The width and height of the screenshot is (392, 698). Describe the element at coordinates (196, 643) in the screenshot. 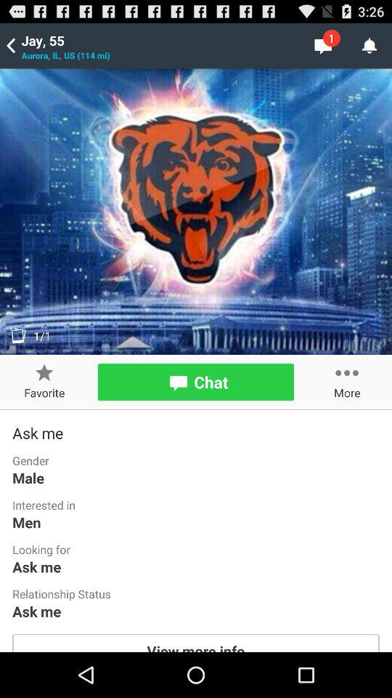

I see `press the app below the ask me item` at that location.